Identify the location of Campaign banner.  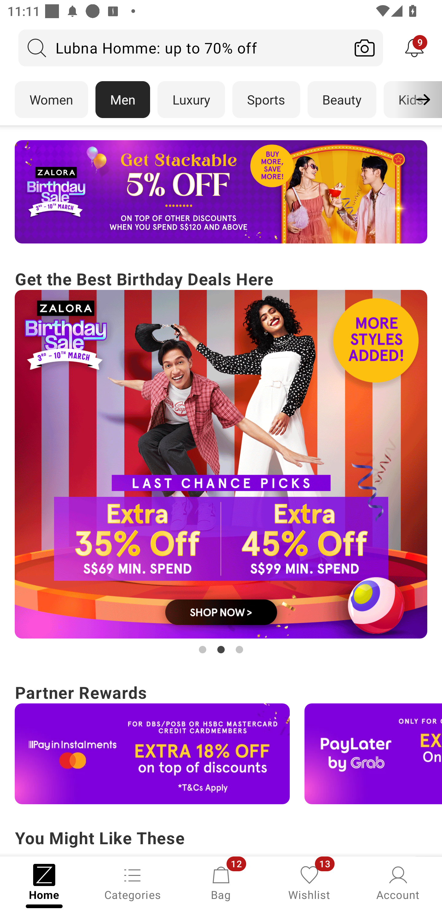
(221, 192).